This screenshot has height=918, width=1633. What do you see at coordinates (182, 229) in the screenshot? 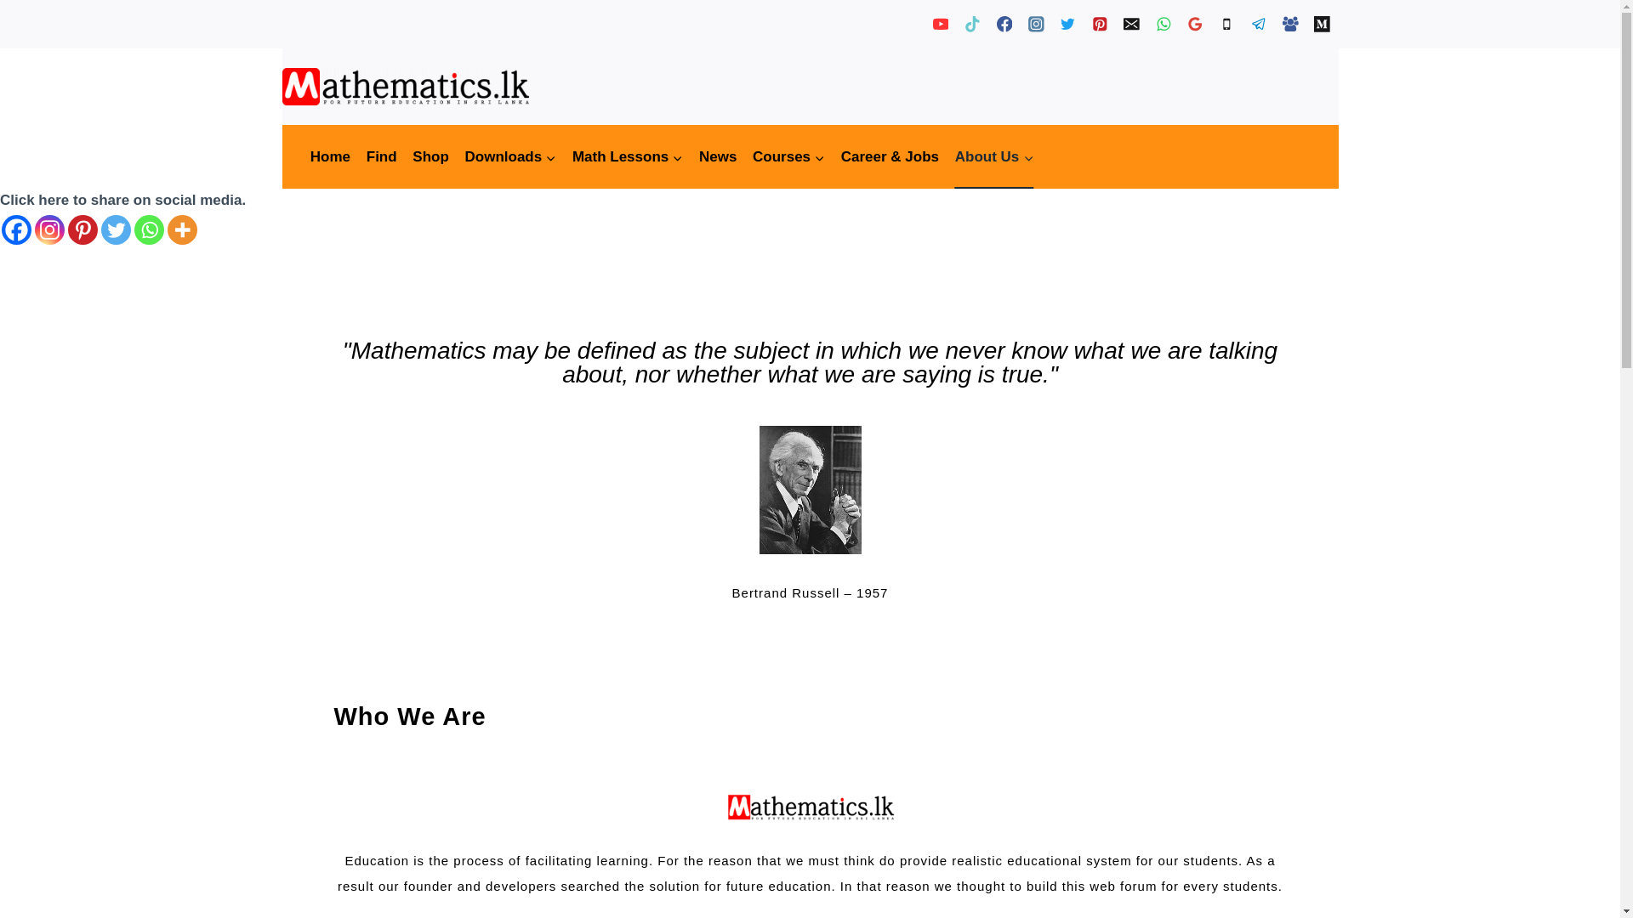
I see `More` at bounding box center [182, 229].